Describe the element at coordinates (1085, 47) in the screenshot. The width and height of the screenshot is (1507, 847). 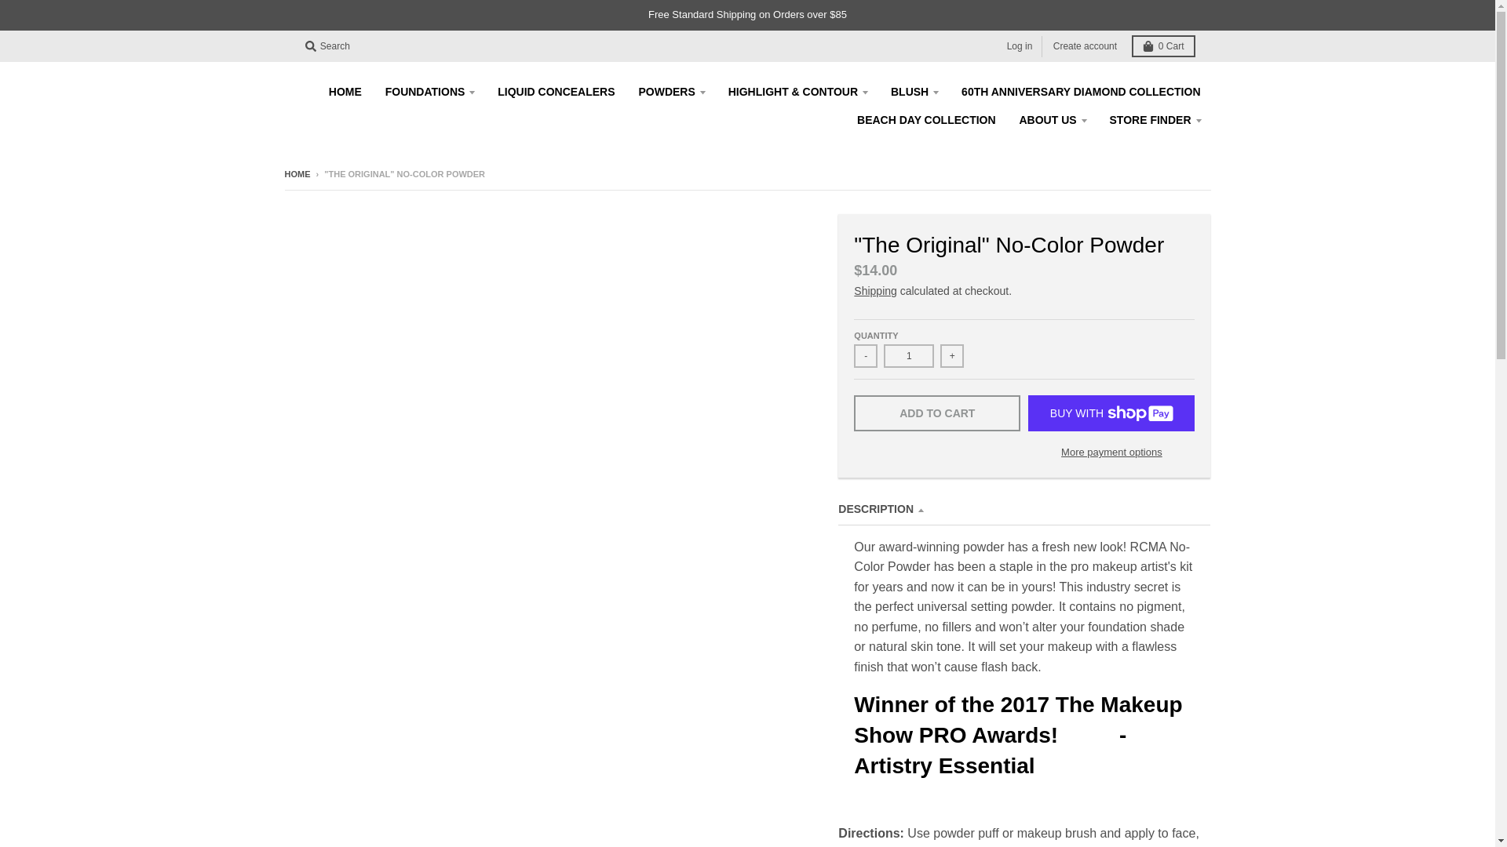
I see `Create account` at that location.